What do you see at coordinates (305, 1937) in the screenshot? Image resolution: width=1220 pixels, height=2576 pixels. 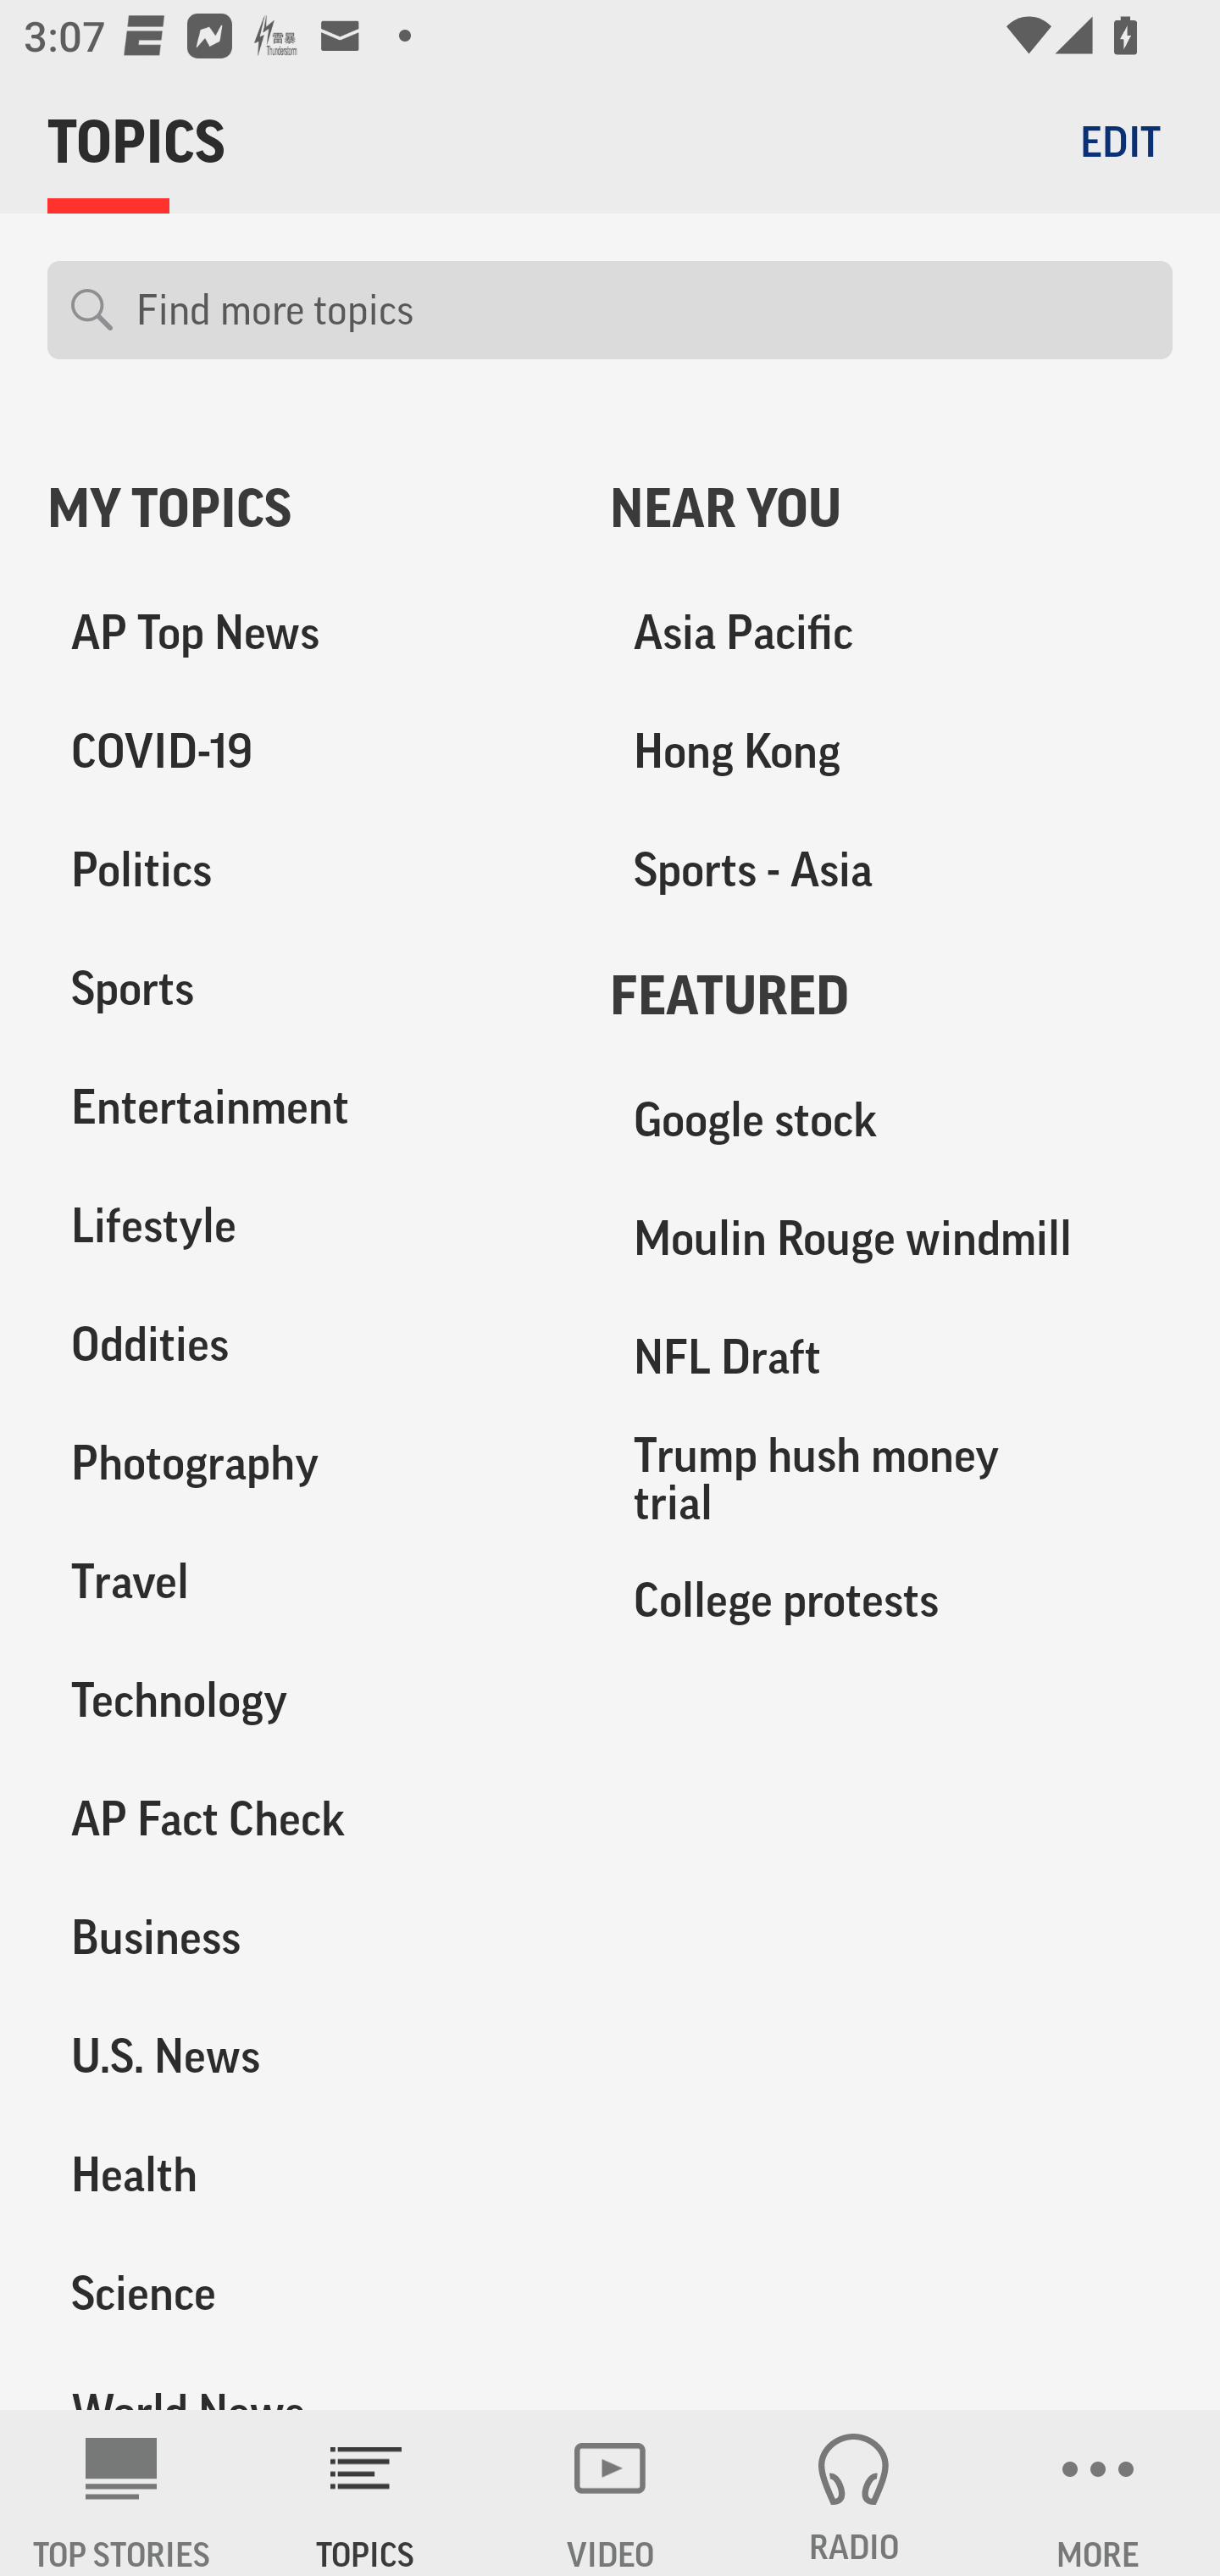 I see `Business` at bounding box center [305, 1937].